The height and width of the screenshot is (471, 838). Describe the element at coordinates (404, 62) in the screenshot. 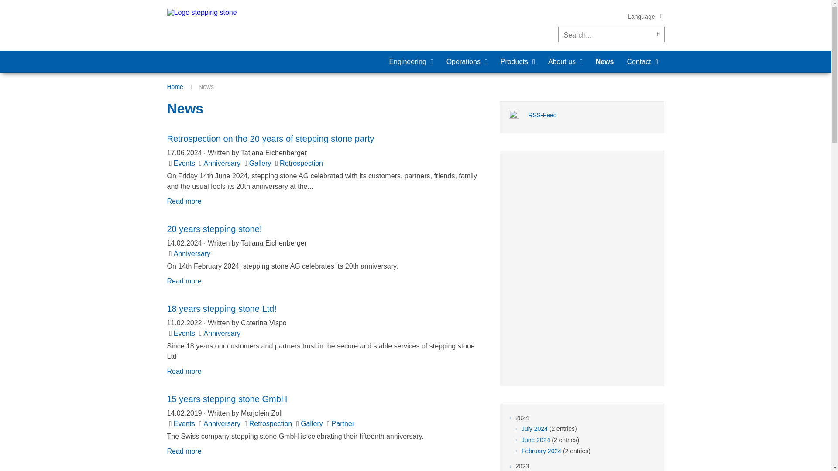

I see `Engineering` at that location.